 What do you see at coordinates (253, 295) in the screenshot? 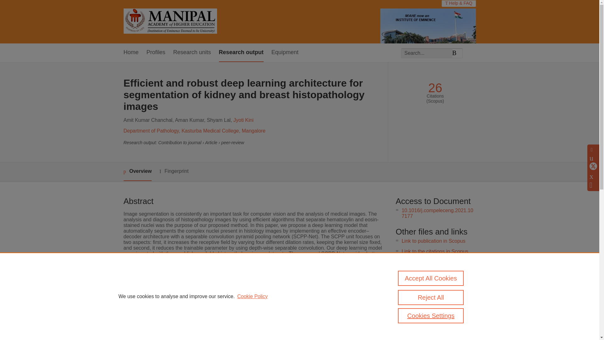
I see `Computers and Electrical Engineering` at bounding box center [253, 295].